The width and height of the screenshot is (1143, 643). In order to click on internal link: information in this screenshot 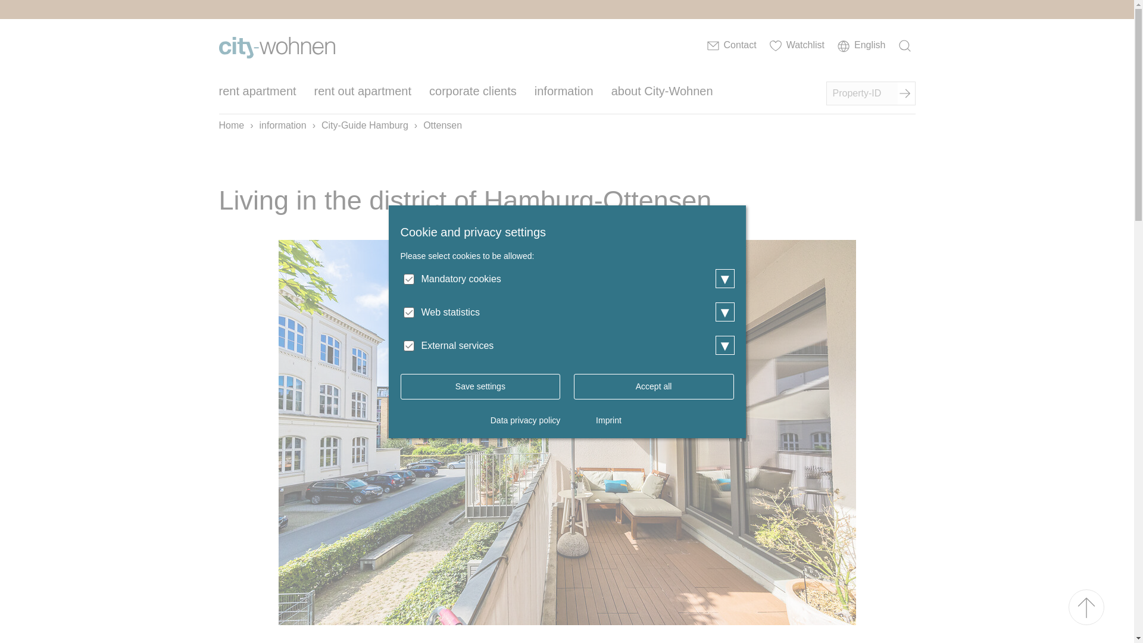, I will do `click(282, 125)`.